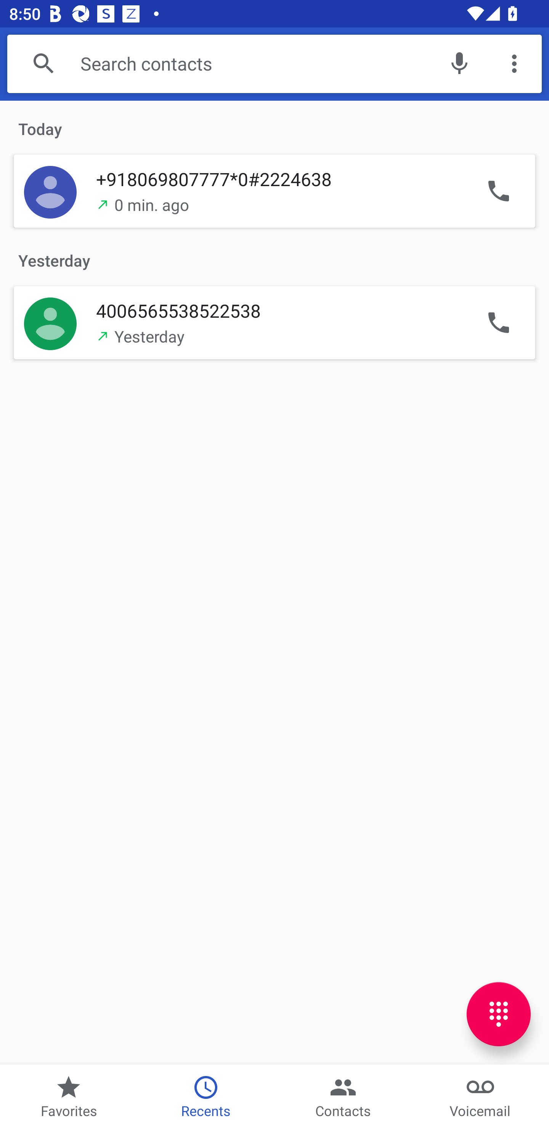 The image size is (549, 1129). Describe the element at coordinates (50, 322) in the screenshot. I see `Quick contact for 4006565538522538` at that location.